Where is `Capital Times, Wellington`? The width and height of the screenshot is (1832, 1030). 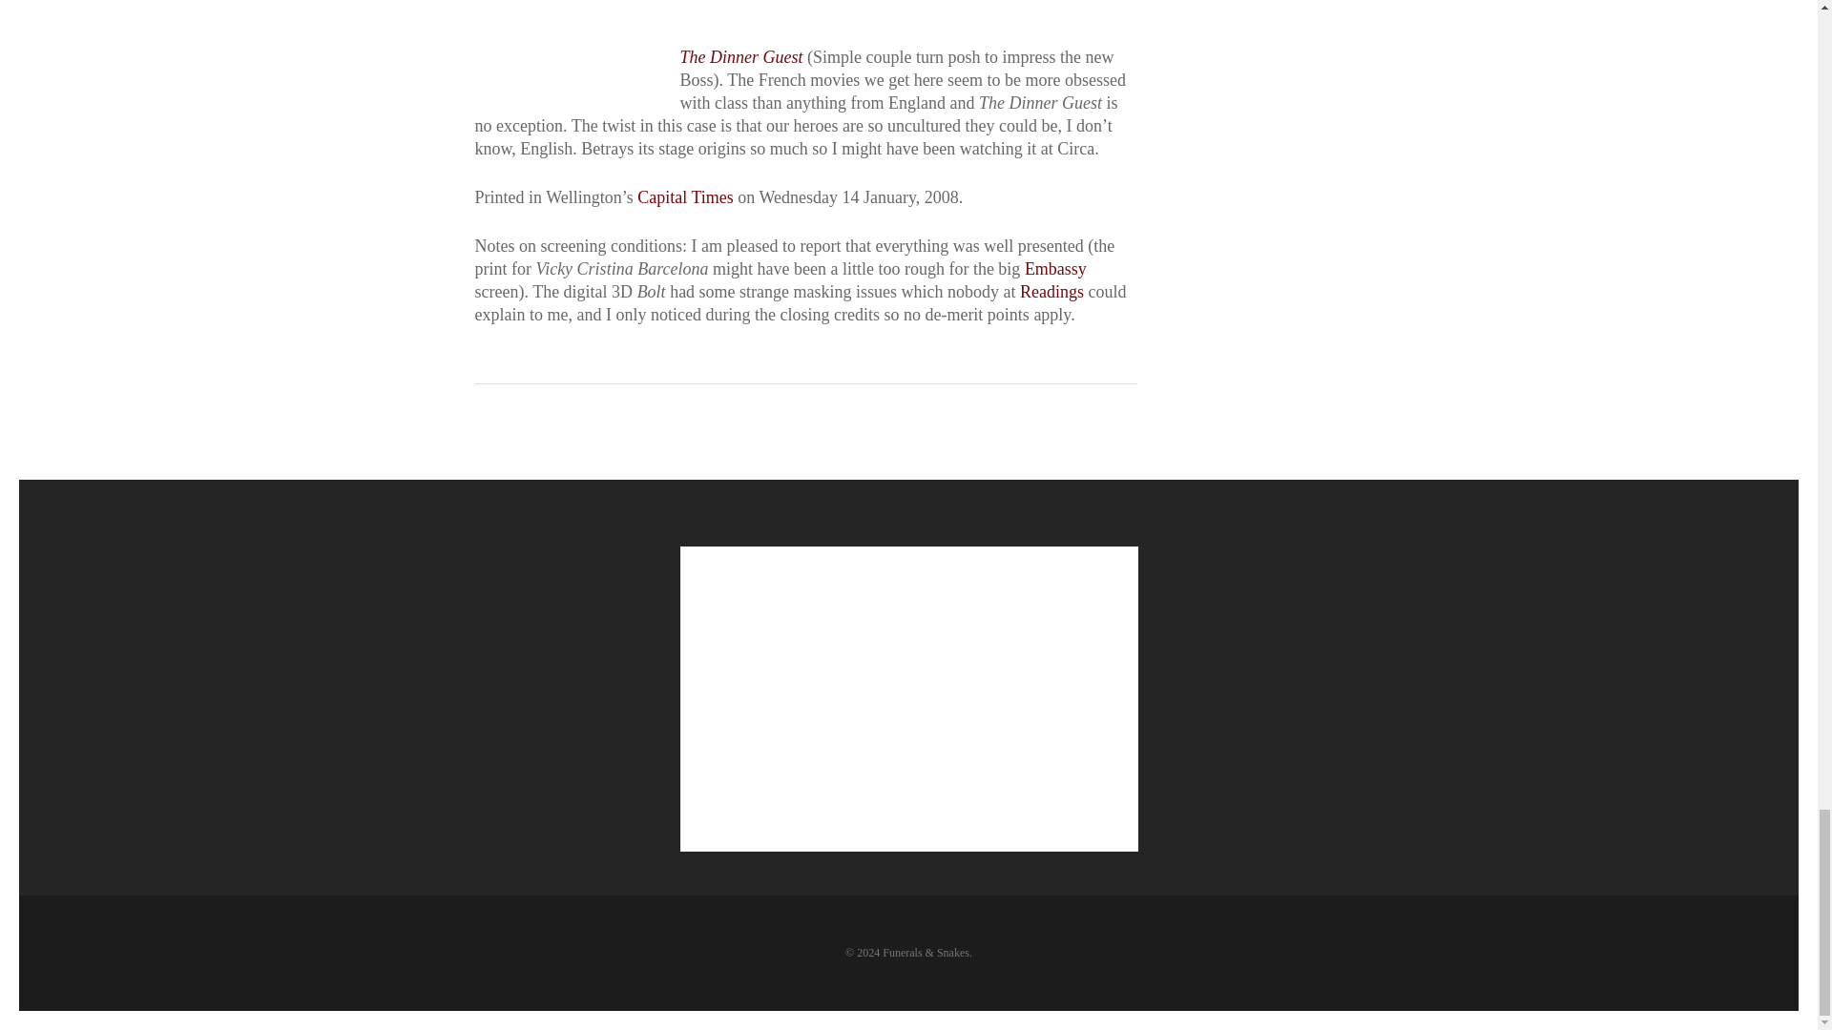 Capital Times, Wellington is located at coordinates (685, 196).